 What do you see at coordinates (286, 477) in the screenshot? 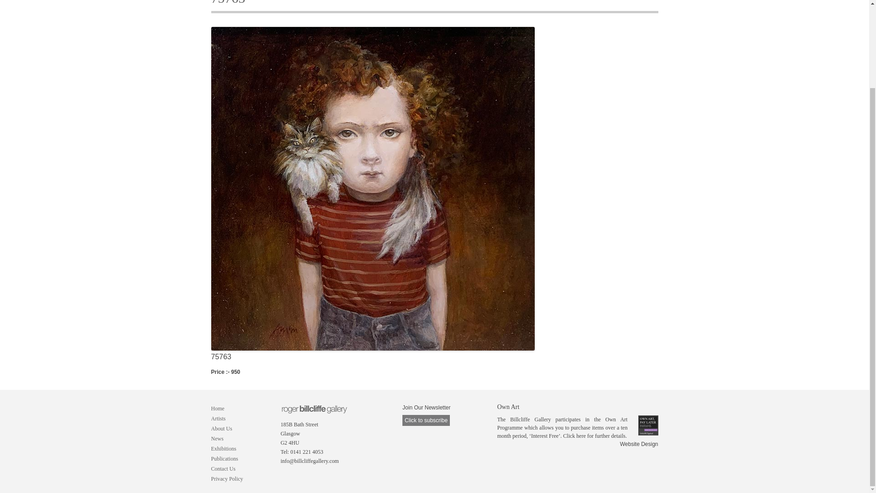
I see `1` at bounding box center [286, 477].